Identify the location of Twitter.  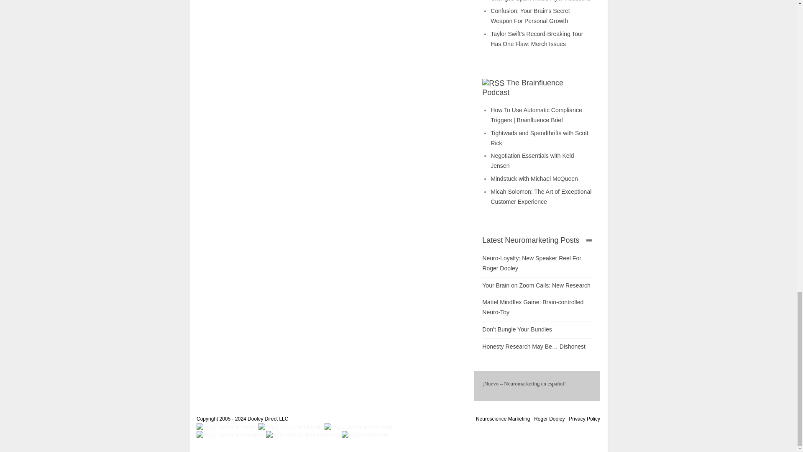
(228, 426).